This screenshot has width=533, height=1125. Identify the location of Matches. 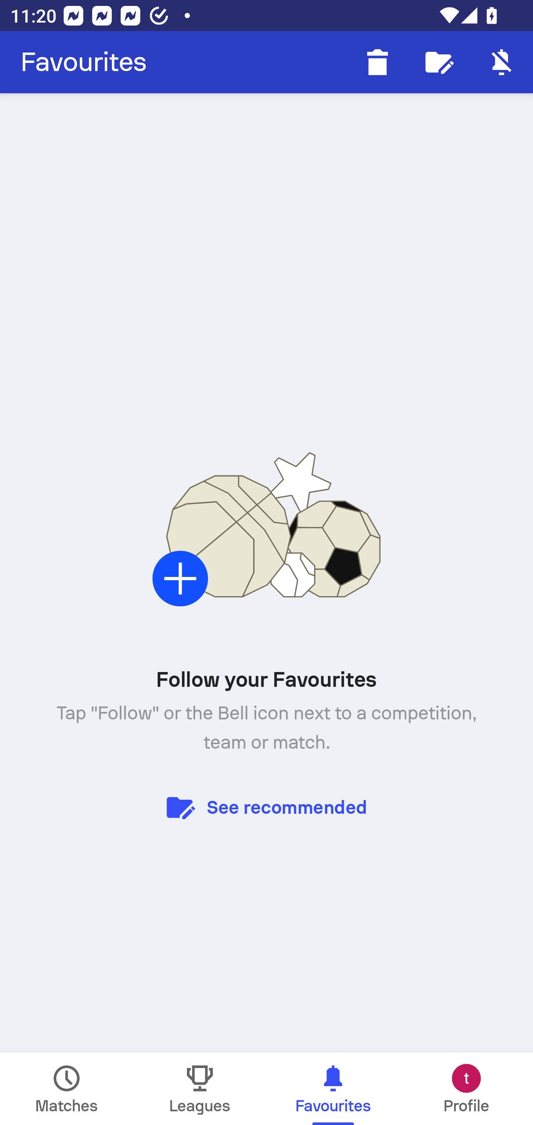
(67, 1089).